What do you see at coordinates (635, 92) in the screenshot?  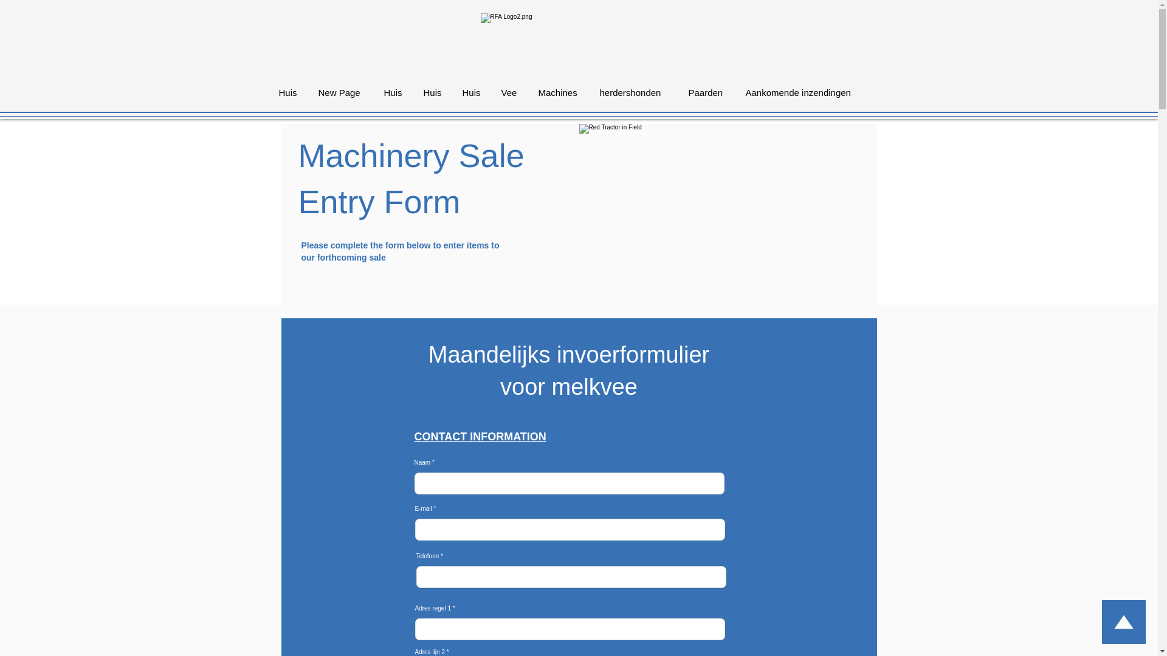 I see `herdershonden` at bounding box center [635, 92].